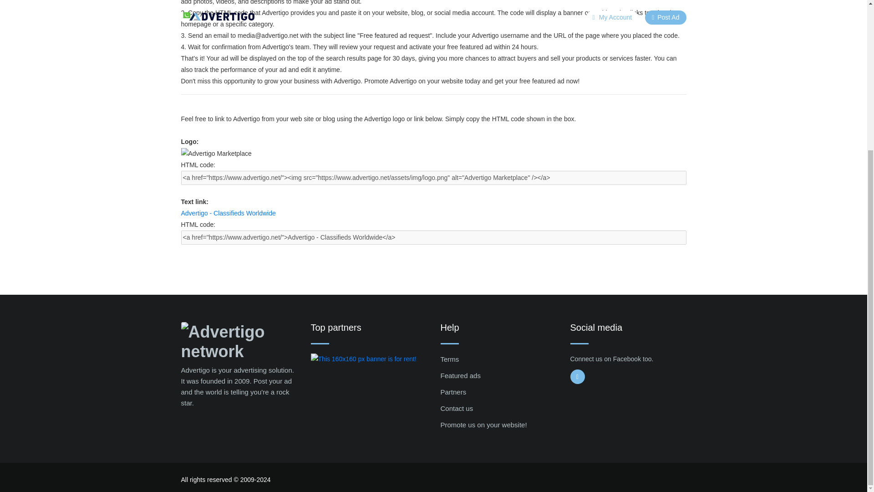 The width and height of the screenshot is (874, 492). What do you see at coordinates (461, 375) in the screenshot?
I see `Featured ads` at bounding box center [461, 375].